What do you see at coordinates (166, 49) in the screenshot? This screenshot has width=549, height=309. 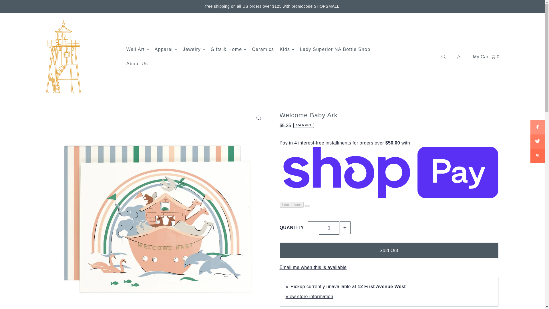 I see `Apparel` at bounding box center [166, 49].